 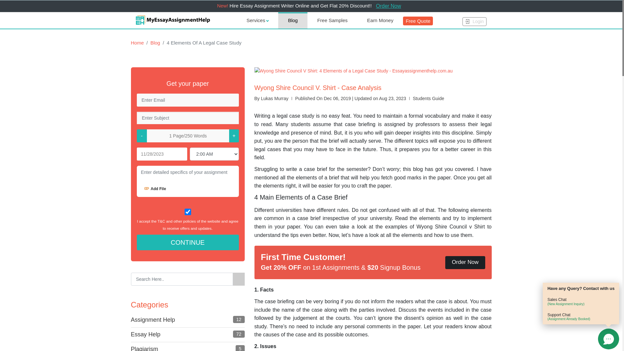 What do you see at coordinates (271, 98) in the screenshot?
I see `By Lukas Murray` at bounding box center [271, 98].